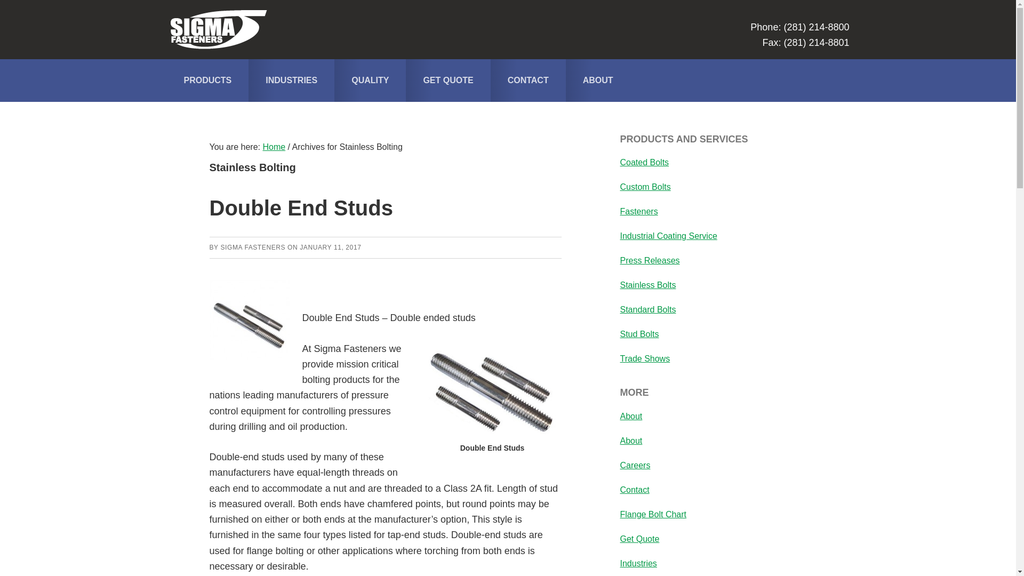 This screenshot has height=576, width=1024. I want to click on About, so click(630, 416).